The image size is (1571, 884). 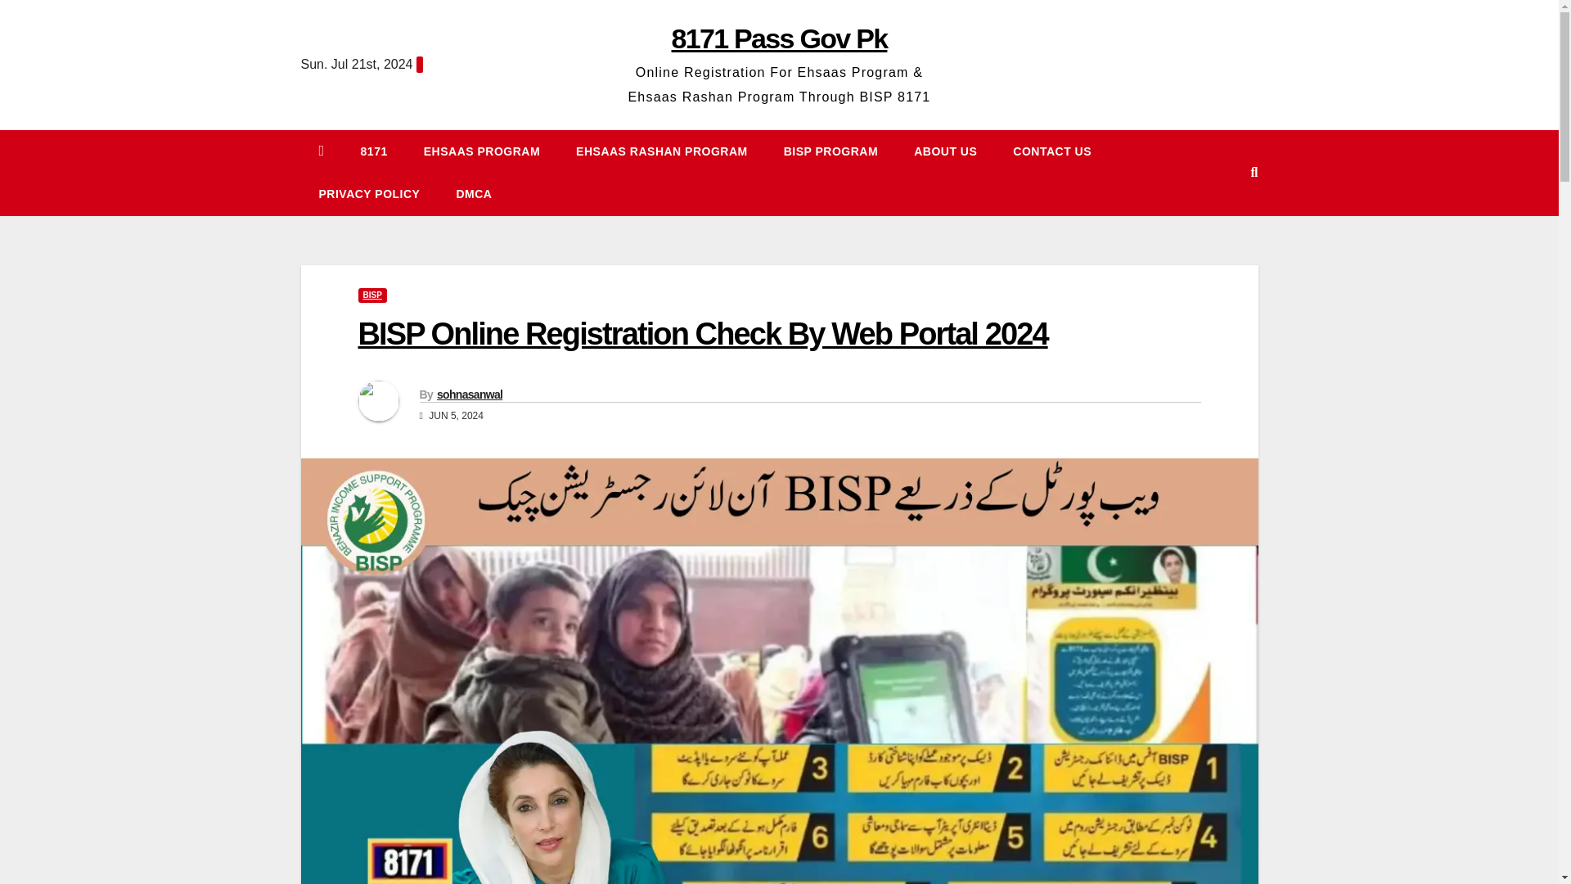 I want to click on Ehsaas Program, so click(x=481, y=151).